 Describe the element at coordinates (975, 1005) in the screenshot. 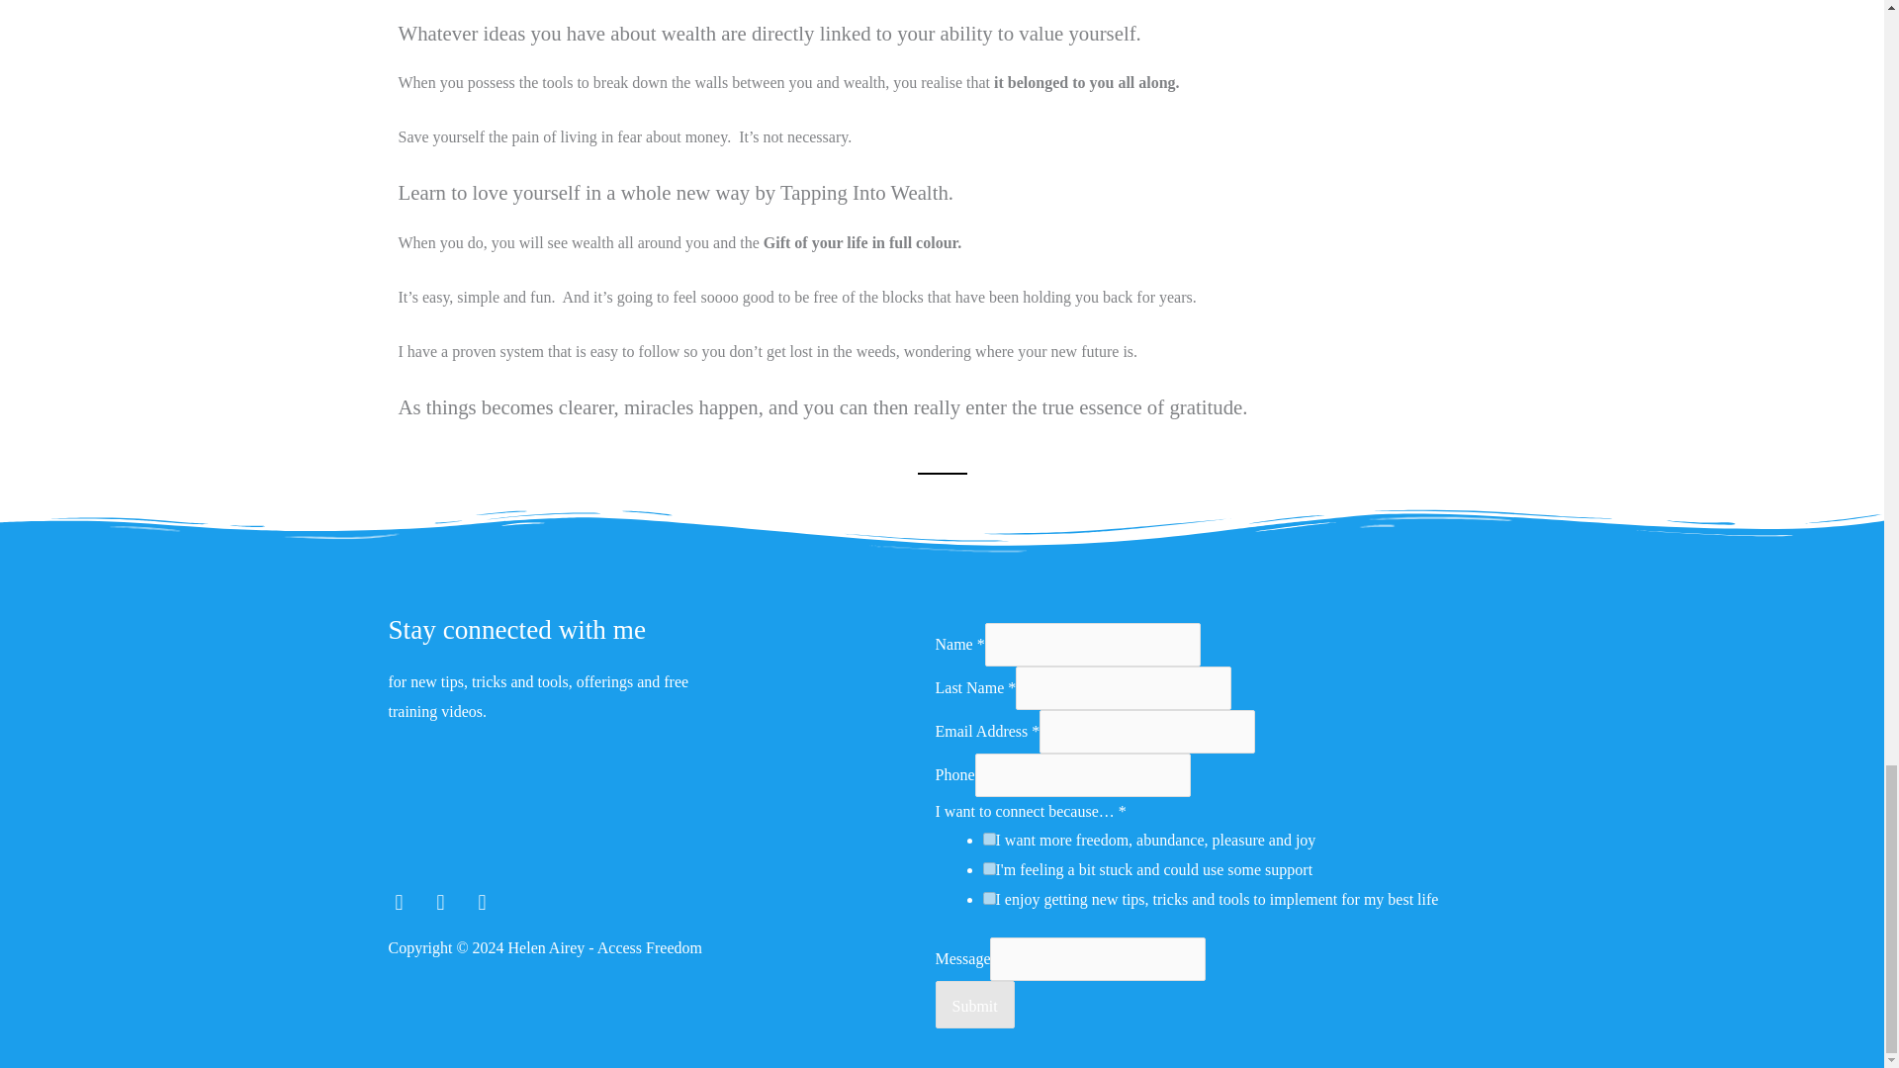

I see `Submit` at that location.